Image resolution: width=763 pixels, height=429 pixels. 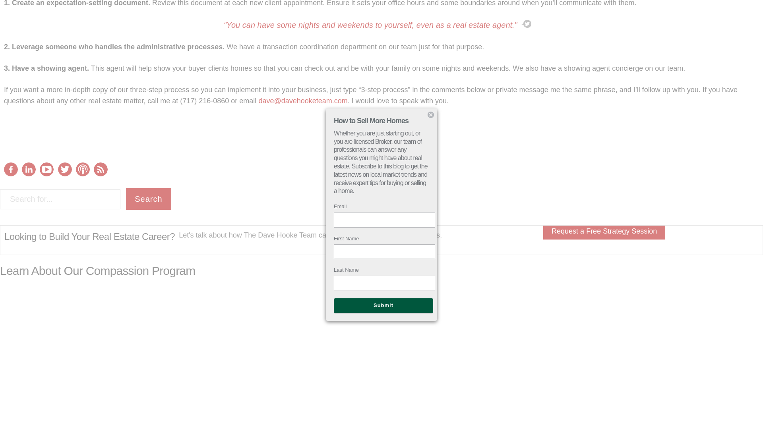 I want to click on YouTube, so click(x=46, y=174).